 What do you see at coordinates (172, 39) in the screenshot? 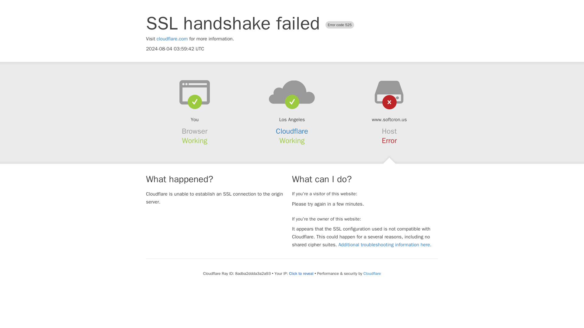
I see `cloudflare.com` at bounding box center [172, 39].